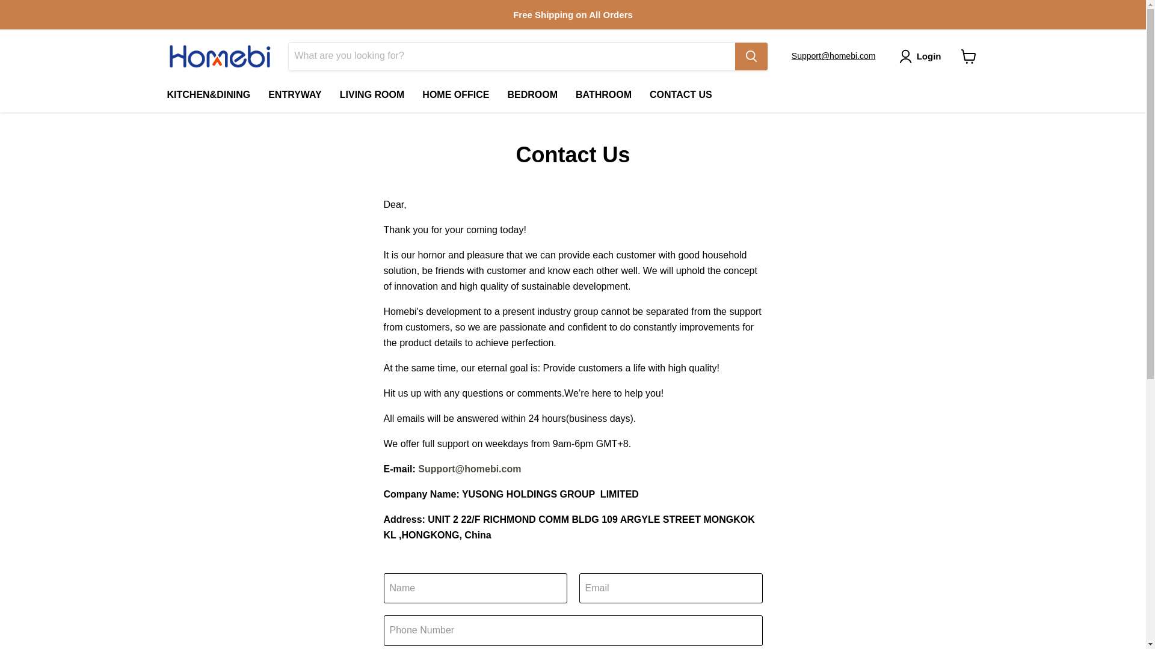 The width and height of the screenshot is (1155, 649). What do you see at coordinates (681, 94) in the screenshot?
I see `CONTACT US` at bounding box center [681, 94].